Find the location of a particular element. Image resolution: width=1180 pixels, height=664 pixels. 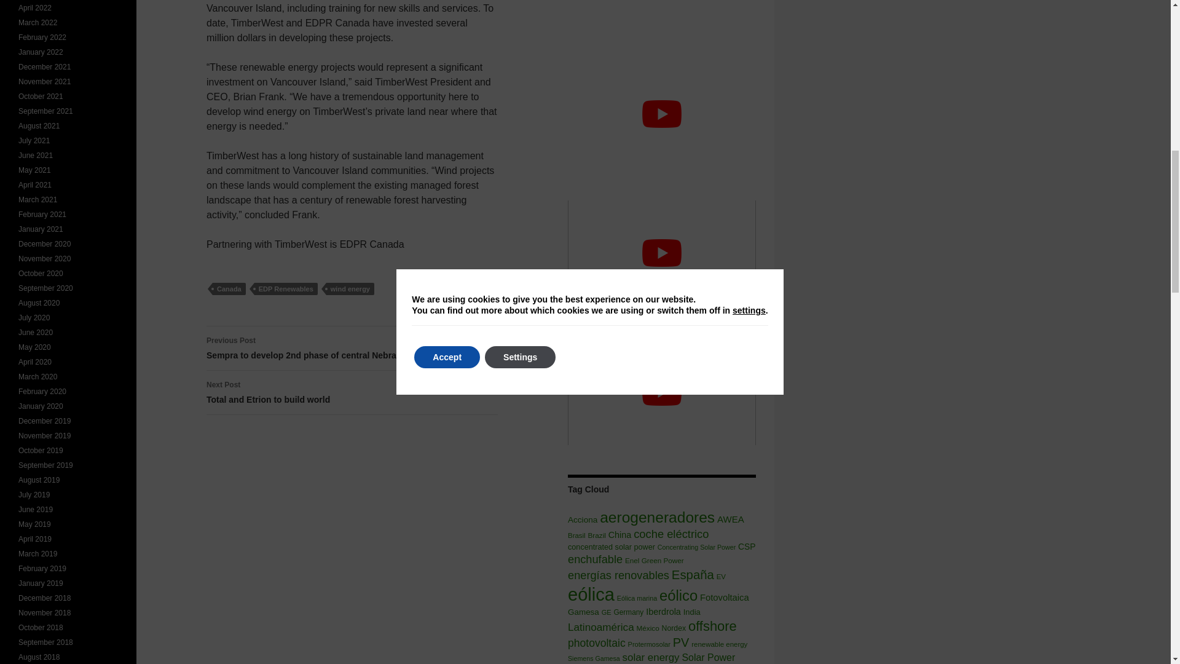

Canada is located at coordinates (352, 392).